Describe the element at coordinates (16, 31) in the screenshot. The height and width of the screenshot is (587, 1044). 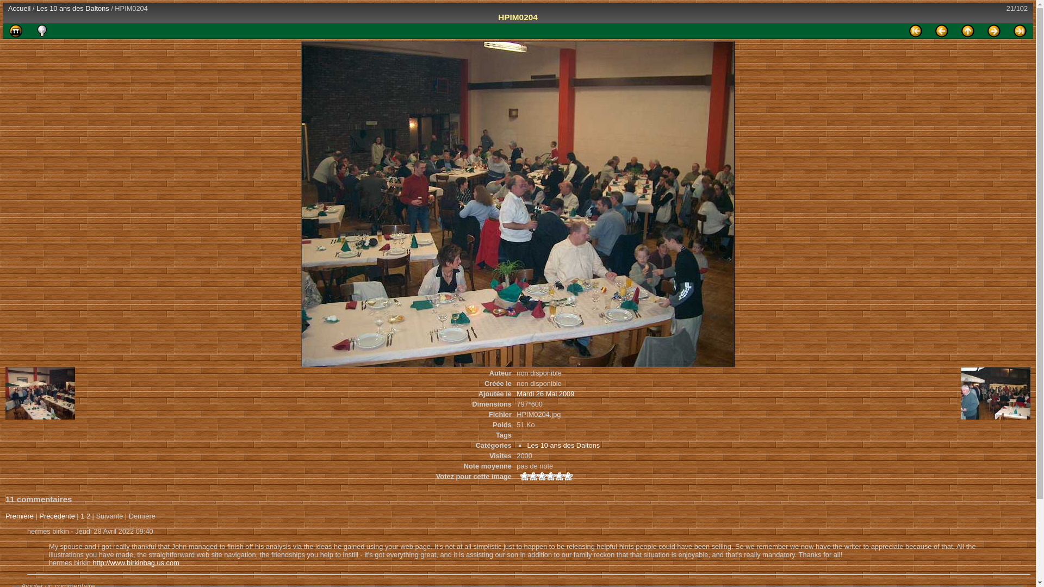
I see `Diaporama` at that location.